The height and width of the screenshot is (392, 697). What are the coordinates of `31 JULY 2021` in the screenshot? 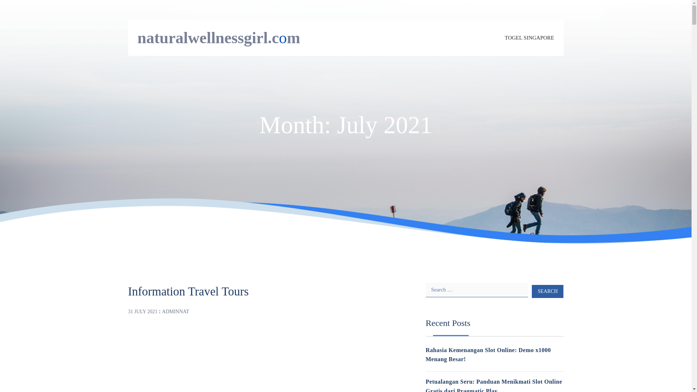 It's located at (142, 311).